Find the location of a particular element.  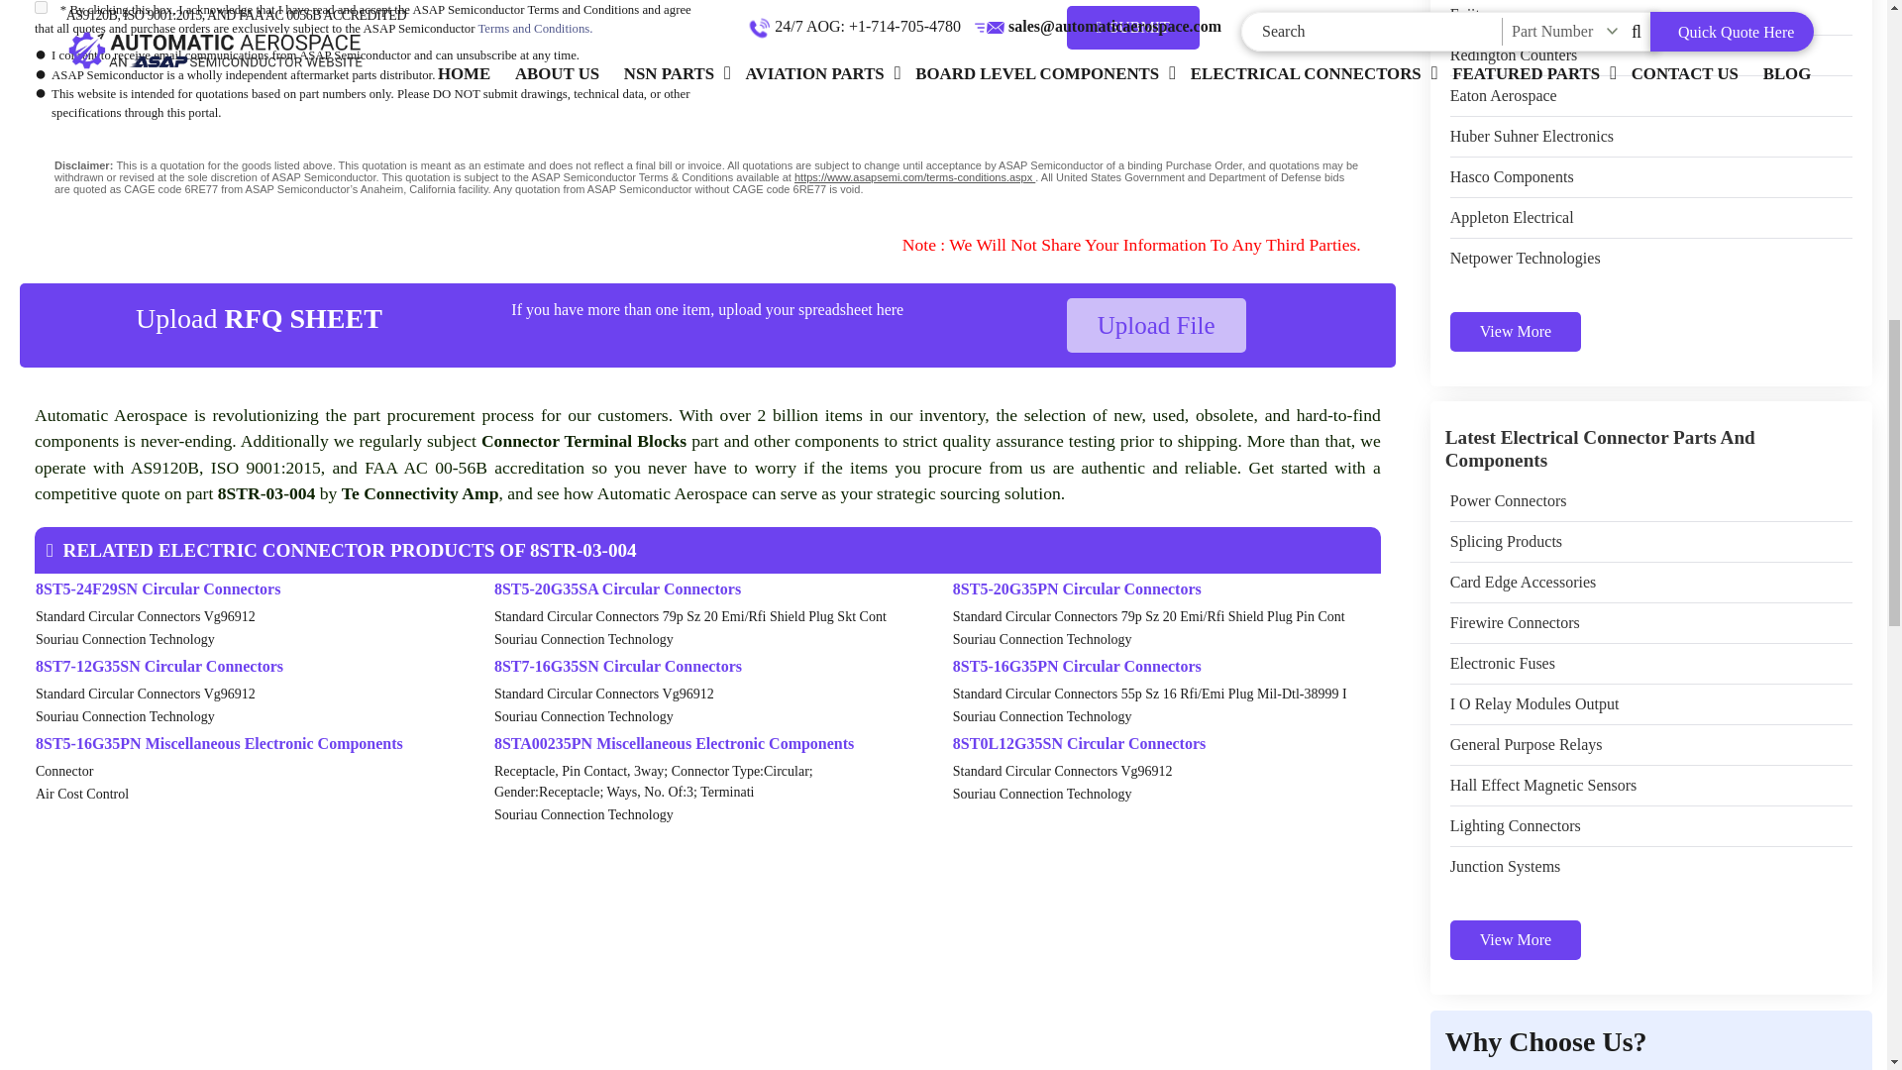

General Purpose Relays is located at coordinates (1526, 744).